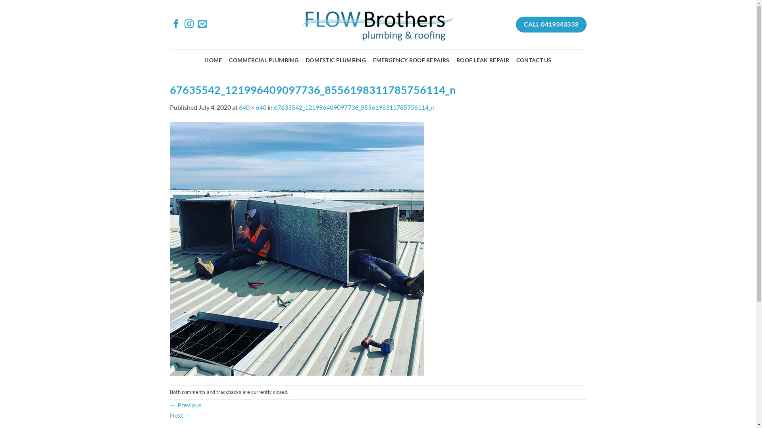 The height and width of the screenshot is (428, 762). Describe the element at coordinates (551, 25) in the screenshot. I see `CALL 0419343333` at that location.